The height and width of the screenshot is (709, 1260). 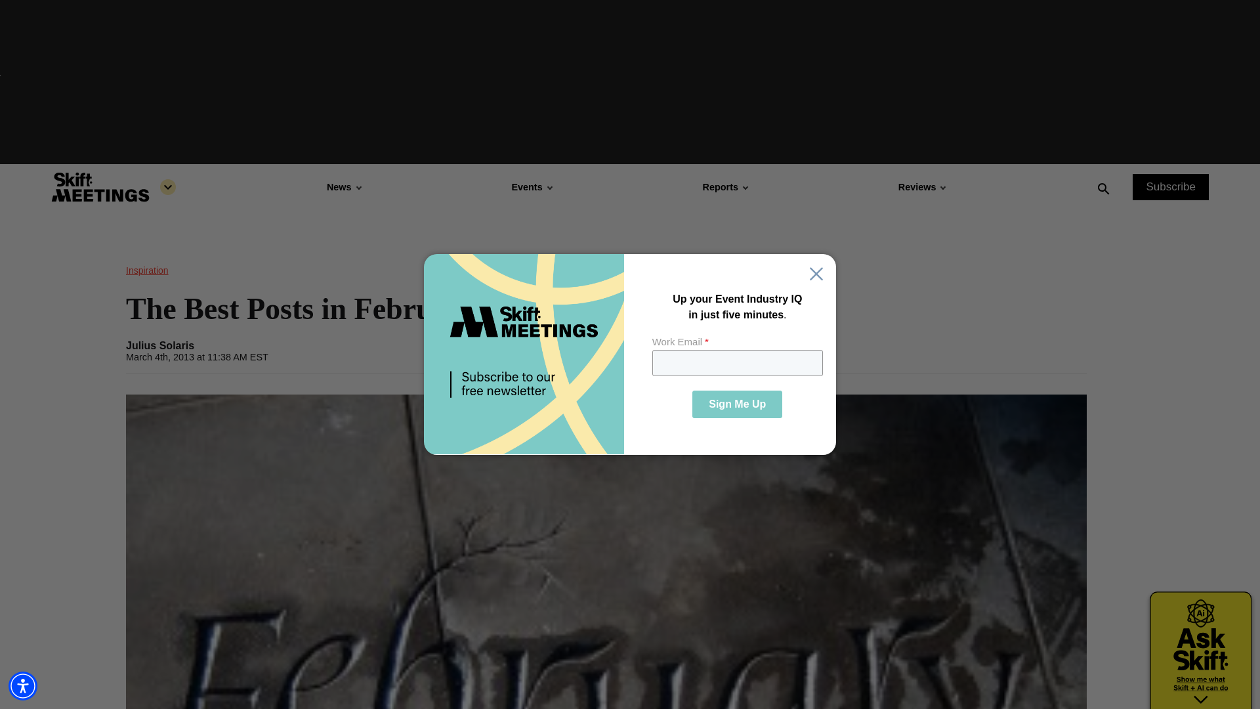 I want to click on Reviews, so click(x=921, y=186).